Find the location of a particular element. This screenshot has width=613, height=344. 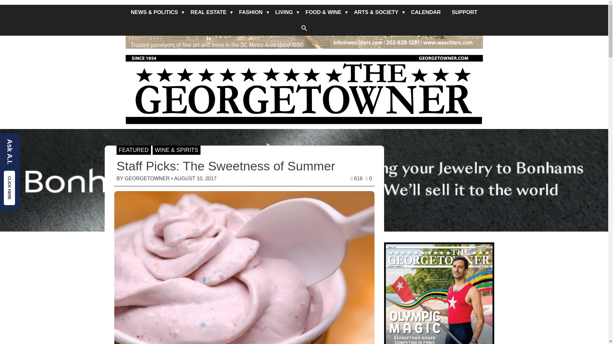

CALENDAR is located at coordinates (426, 12).